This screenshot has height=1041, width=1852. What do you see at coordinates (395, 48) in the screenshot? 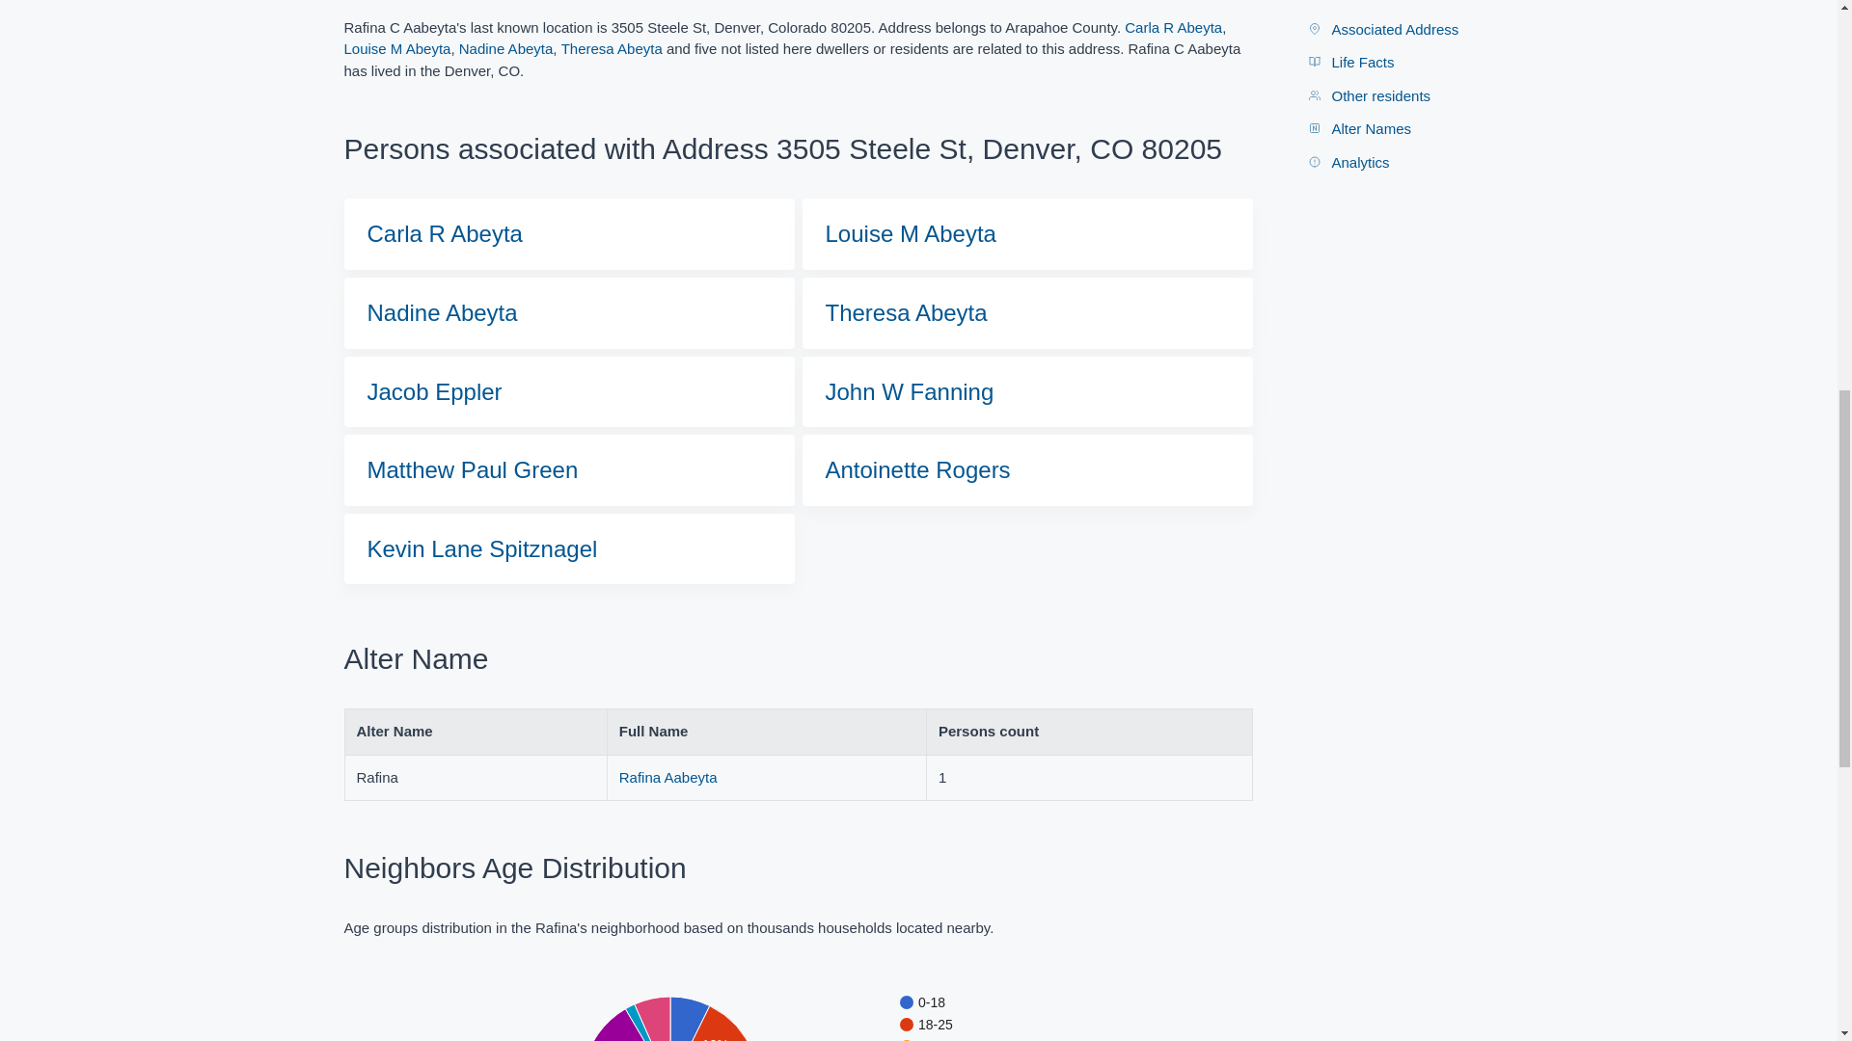
I see `Louise M Abeyta` at bounding box center [395, 48].